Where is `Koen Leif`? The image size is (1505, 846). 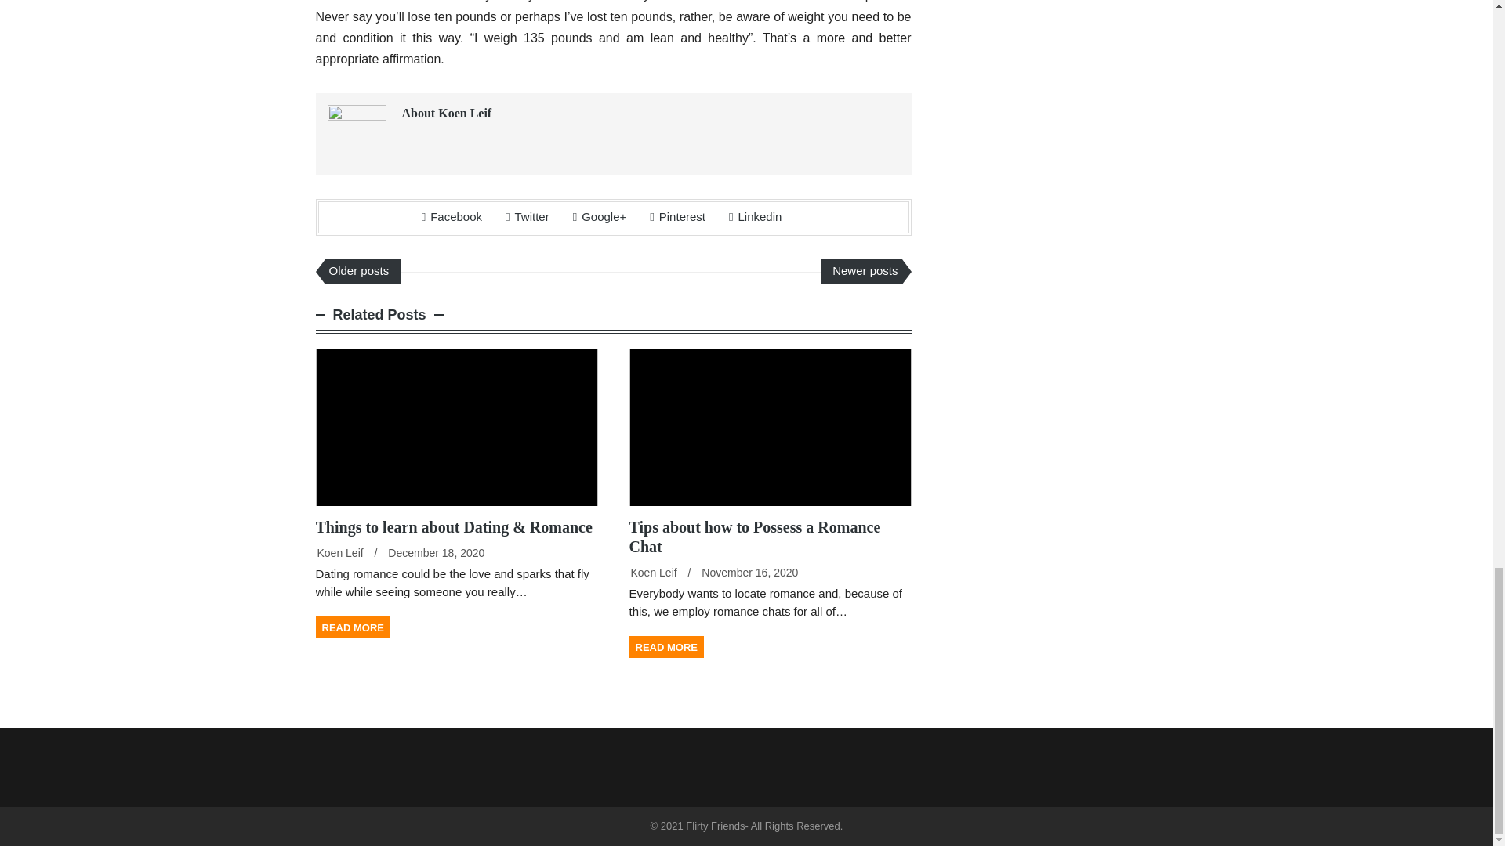 Koen Leif is located at coordinates (653, 572).